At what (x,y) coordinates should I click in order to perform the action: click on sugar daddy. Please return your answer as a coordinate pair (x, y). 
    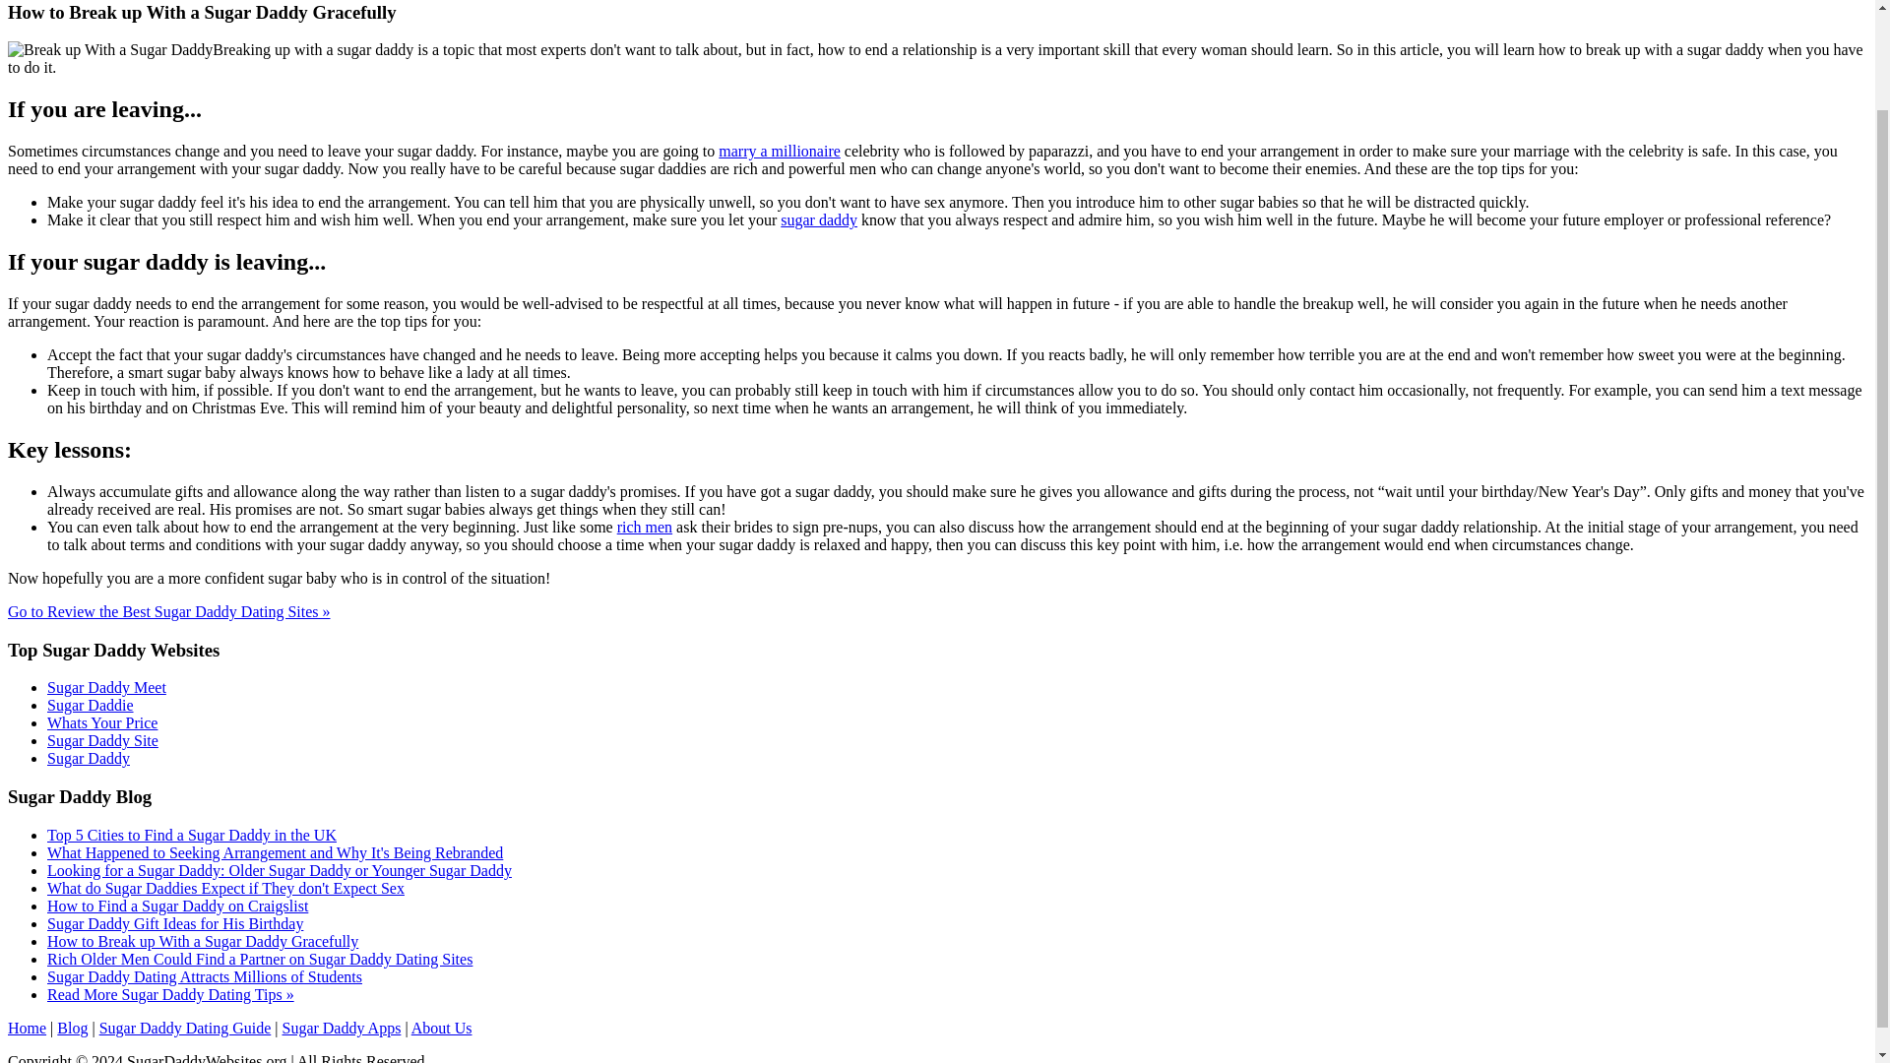
    Looking at the image, I should click on (819, 219).